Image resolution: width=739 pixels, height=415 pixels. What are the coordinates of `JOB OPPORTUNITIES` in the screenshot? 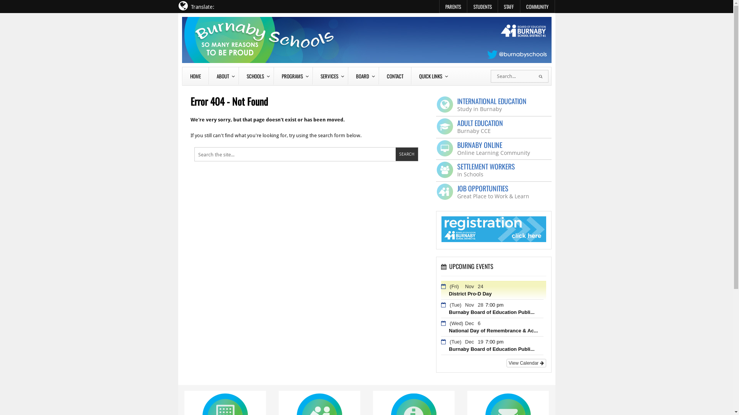 It's located at (483, 188).